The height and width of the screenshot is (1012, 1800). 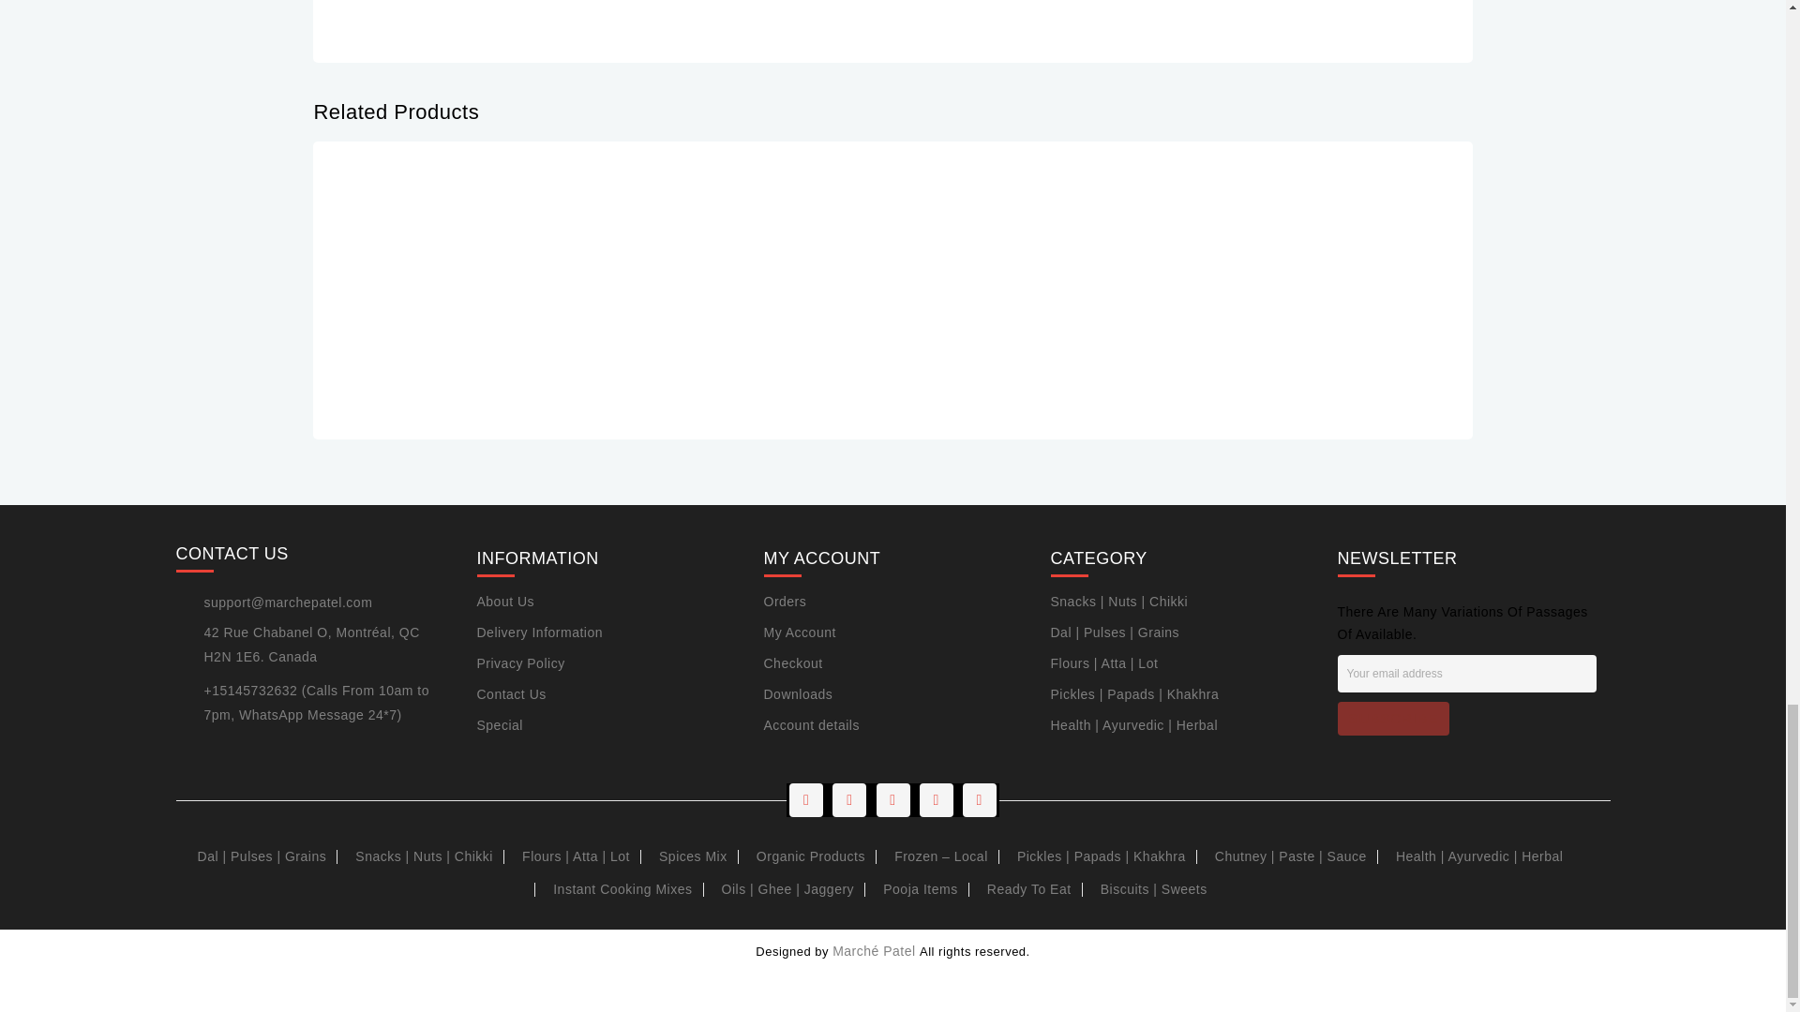 I want to click on Not yet rated, so click(x=382, y=208).